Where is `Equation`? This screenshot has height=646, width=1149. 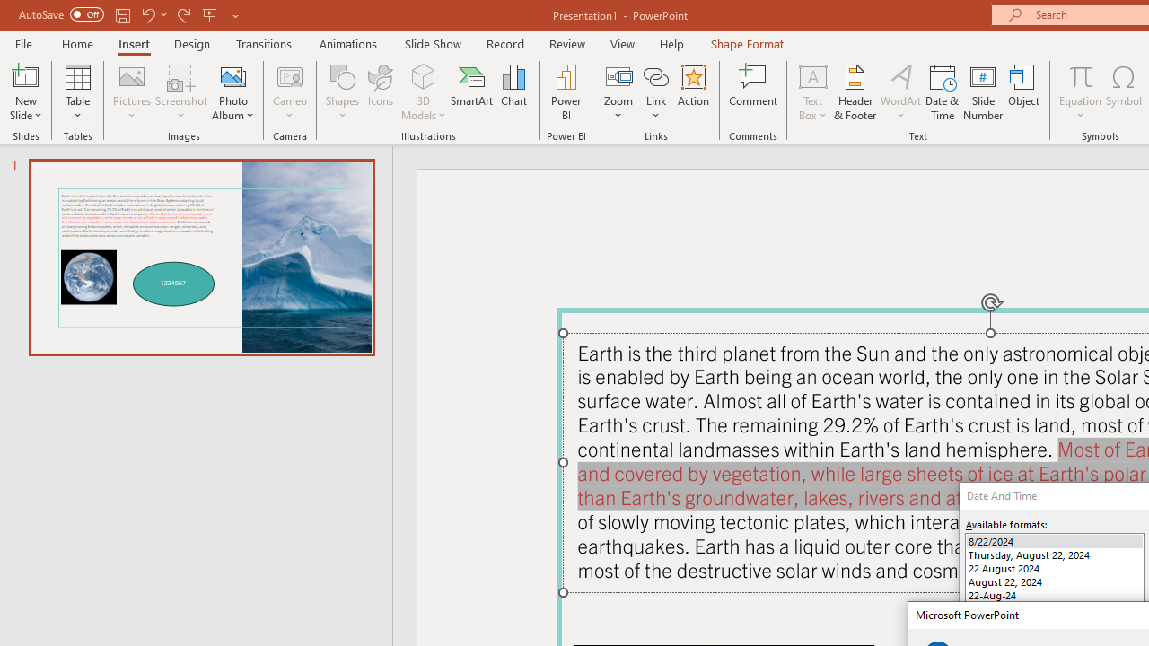
Equation is located at coordinates (1081, 75).